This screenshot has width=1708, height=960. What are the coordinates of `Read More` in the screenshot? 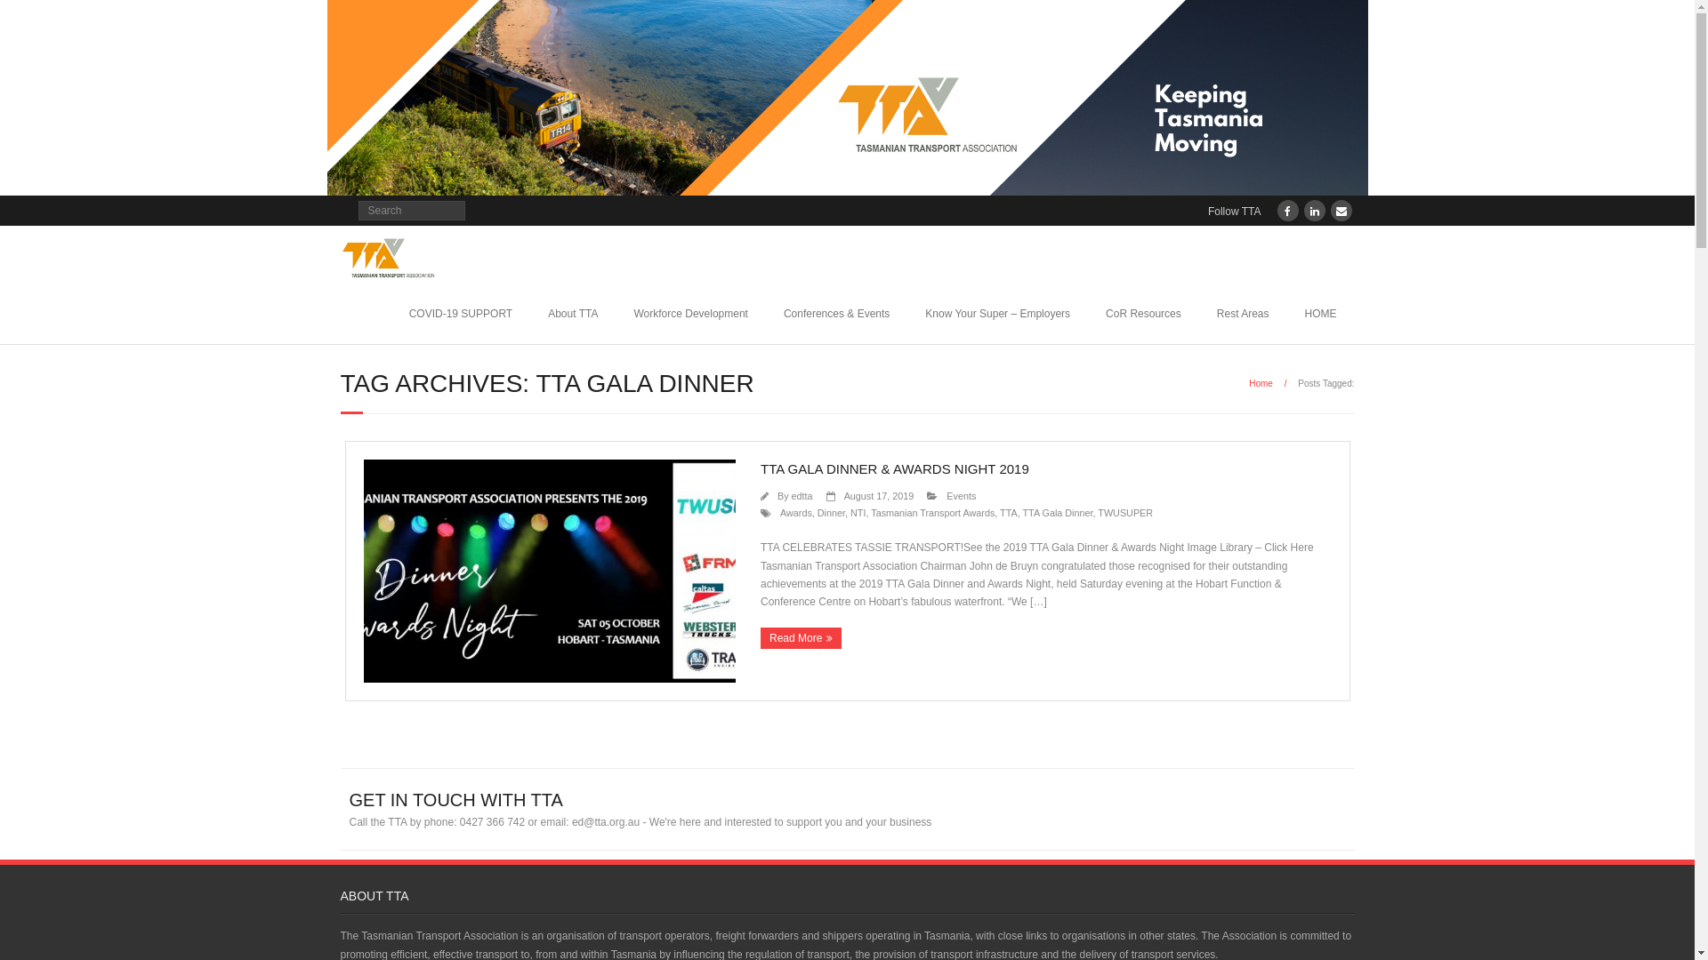 It's located at (801, 638).